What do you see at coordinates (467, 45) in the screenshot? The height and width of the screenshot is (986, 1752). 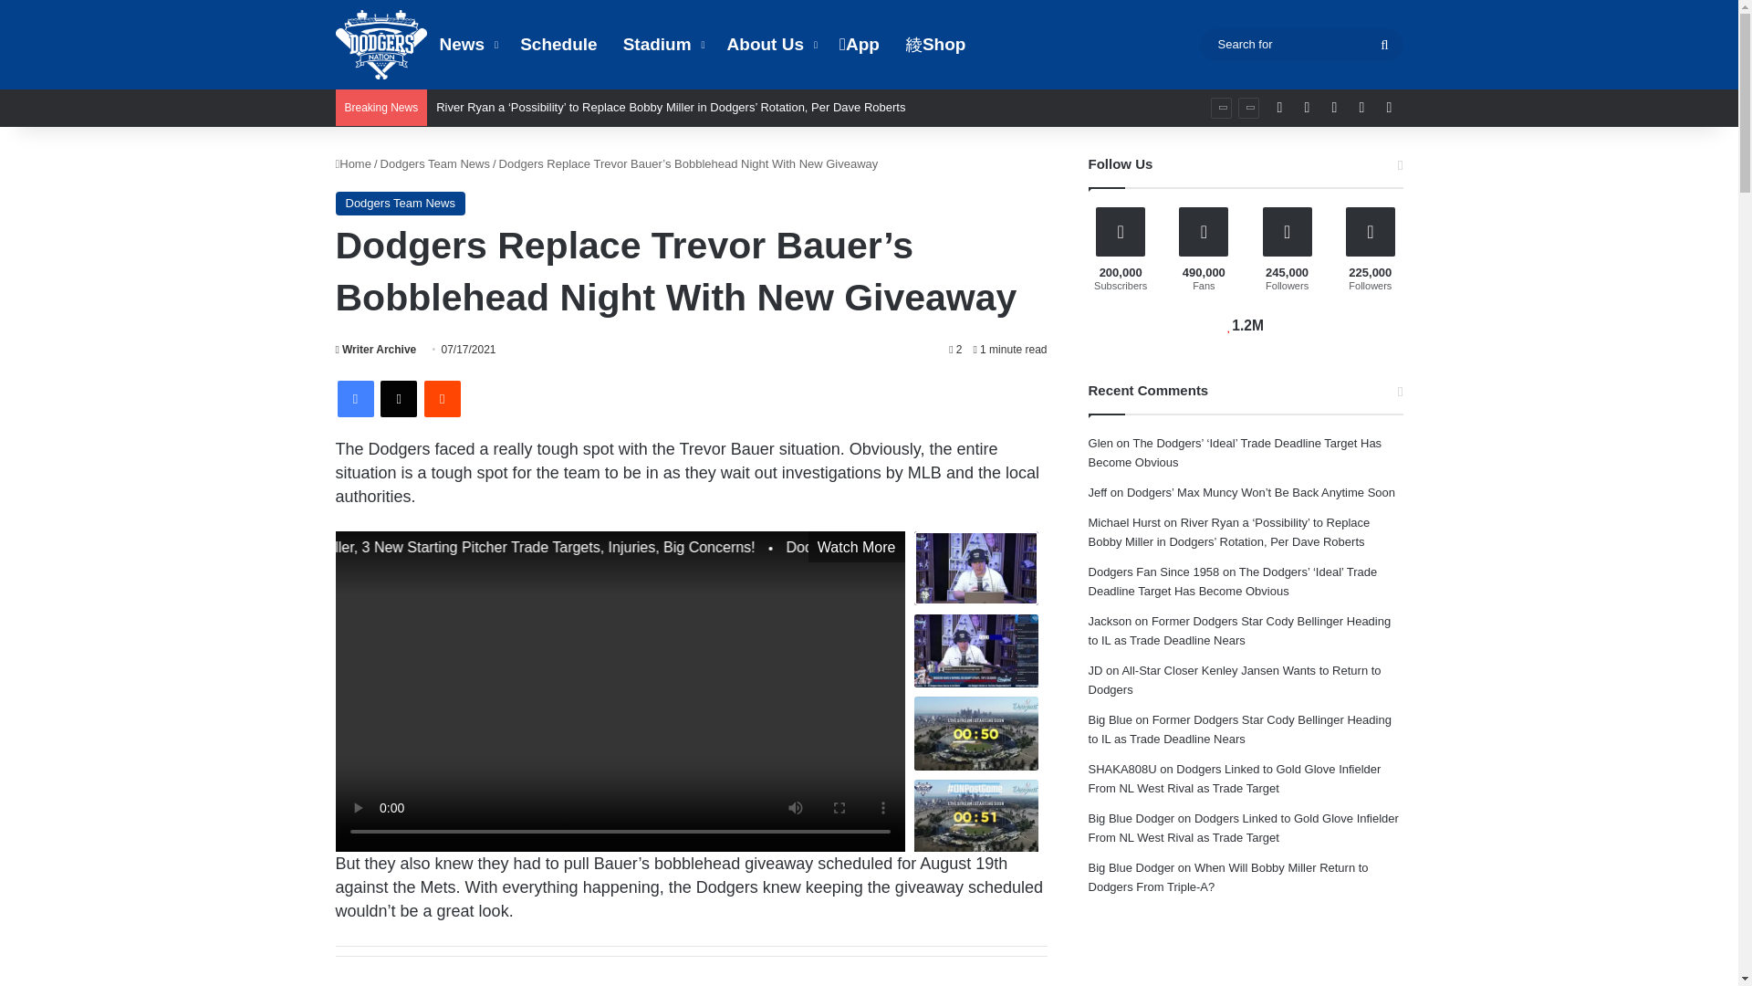 I see `News` at bounding box center [467, 45].